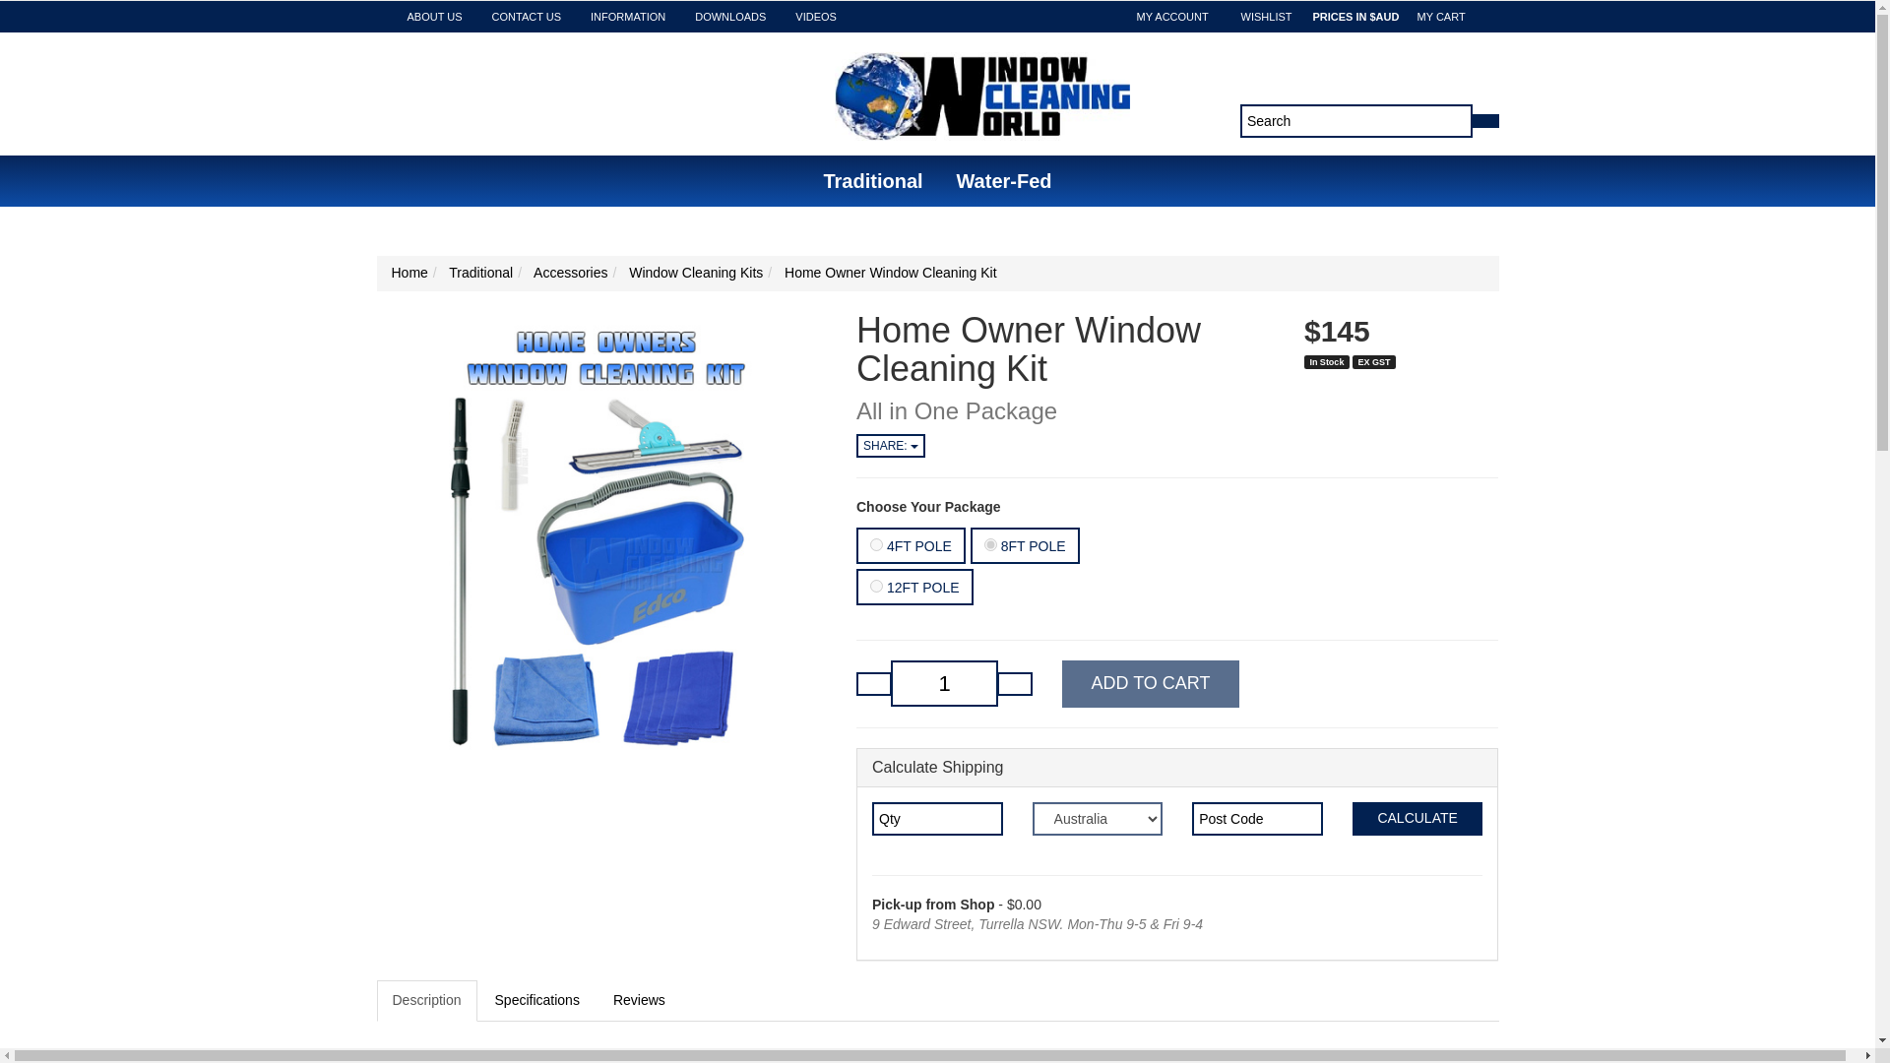 The width and height of the screenshot is (1890, 1063). Describe the element at coordinates (990, 544) in the screenshot. I see `496` at that location.